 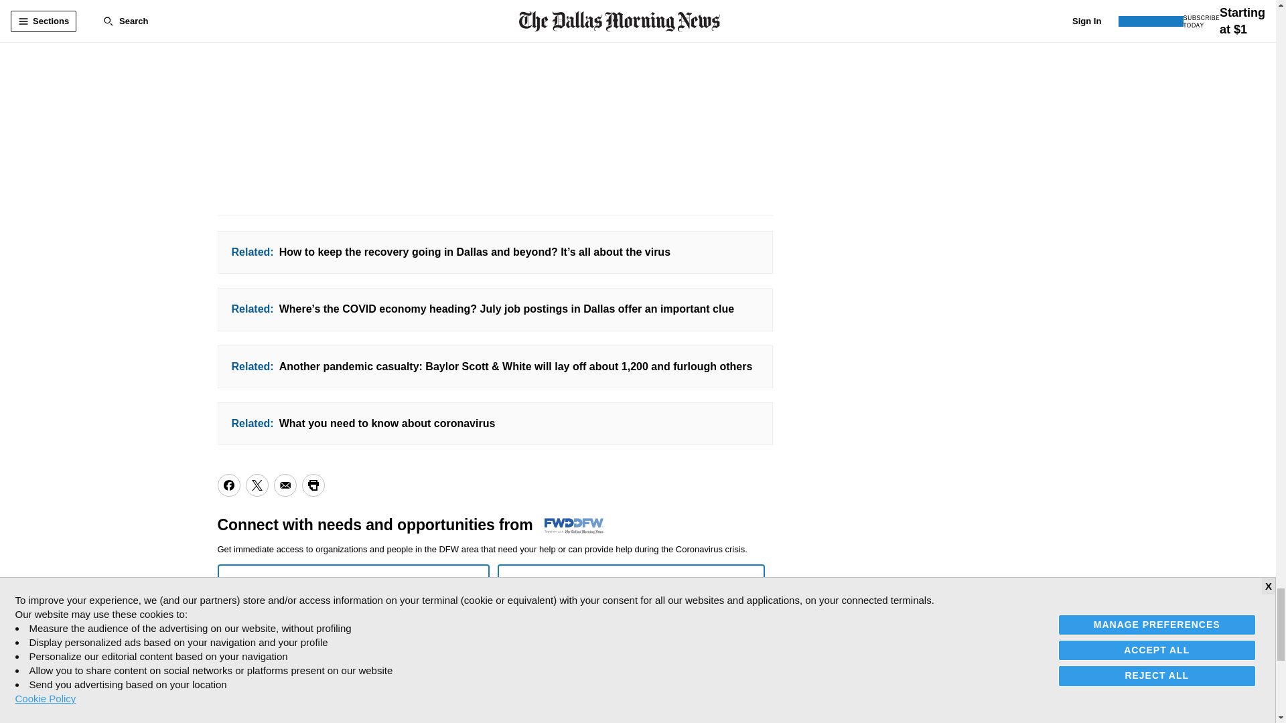 I want to click on Share on Facebook, so click(x=228, y=485).